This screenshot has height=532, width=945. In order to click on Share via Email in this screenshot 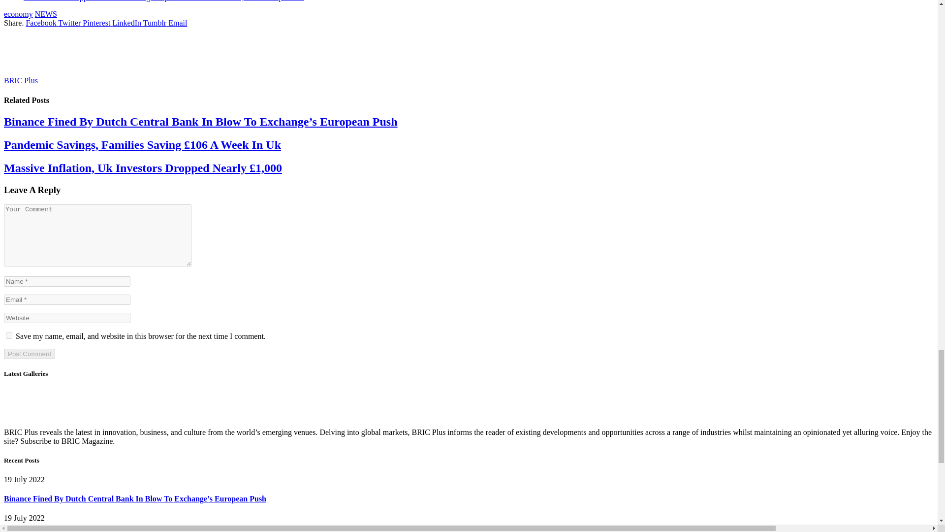, I will do `click(177, 23)`.